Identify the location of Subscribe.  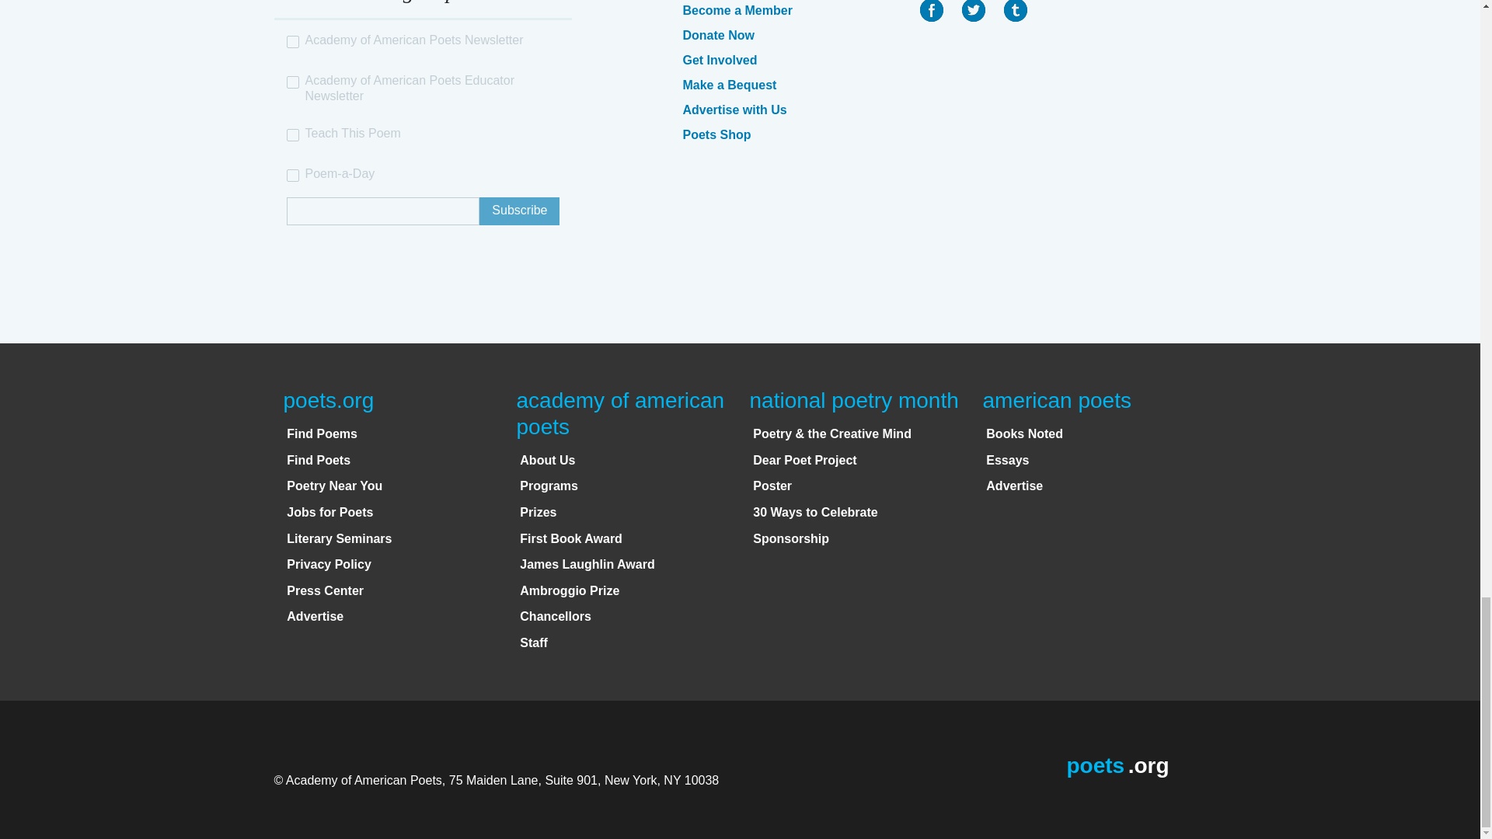
(519, 211).